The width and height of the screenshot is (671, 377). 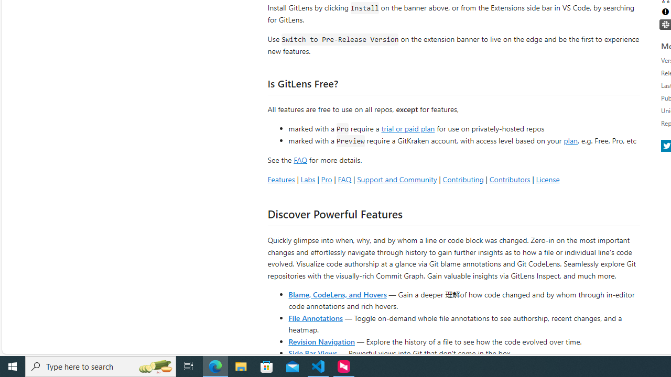 What do you see at coordinates (462, 179) in the screenshot?
I see `Contributing` at bounding box center [462, 179].